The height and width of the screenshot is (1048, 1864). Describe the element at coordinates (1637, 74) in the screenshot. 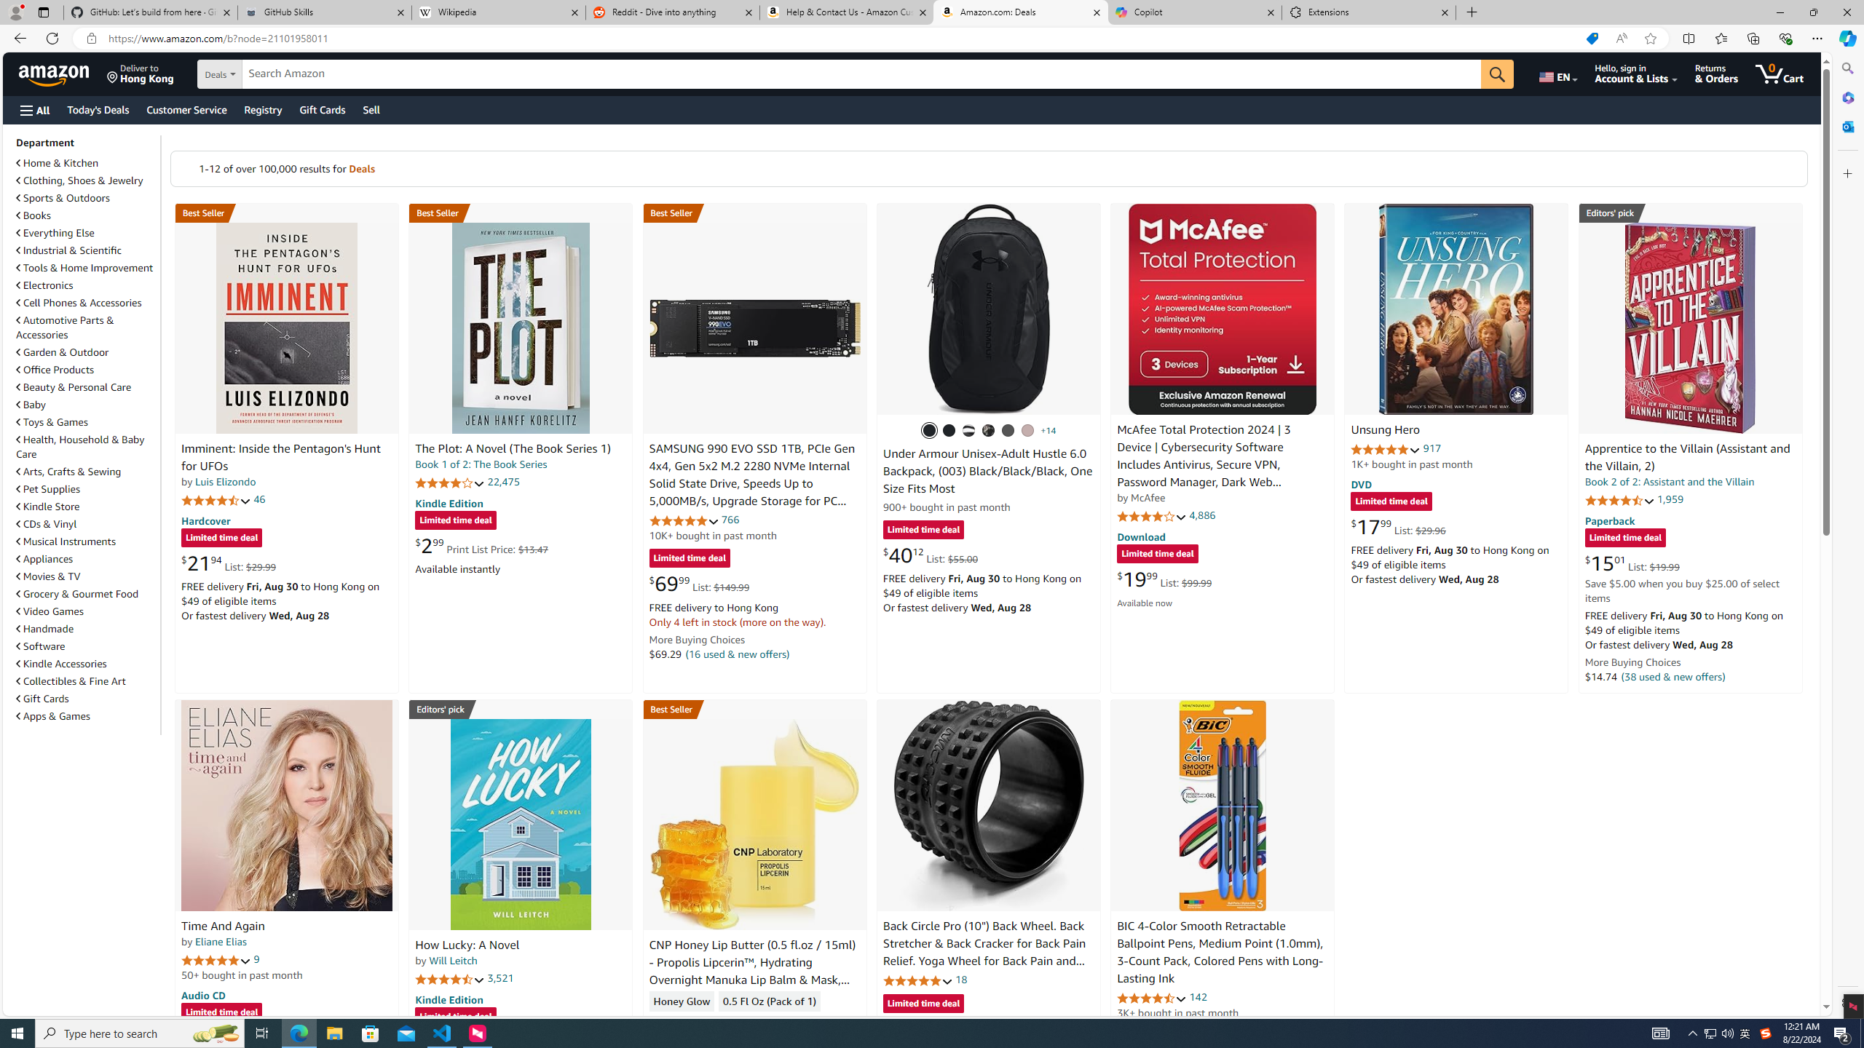

I see `Hello, sign in Account & Lists` at that location.